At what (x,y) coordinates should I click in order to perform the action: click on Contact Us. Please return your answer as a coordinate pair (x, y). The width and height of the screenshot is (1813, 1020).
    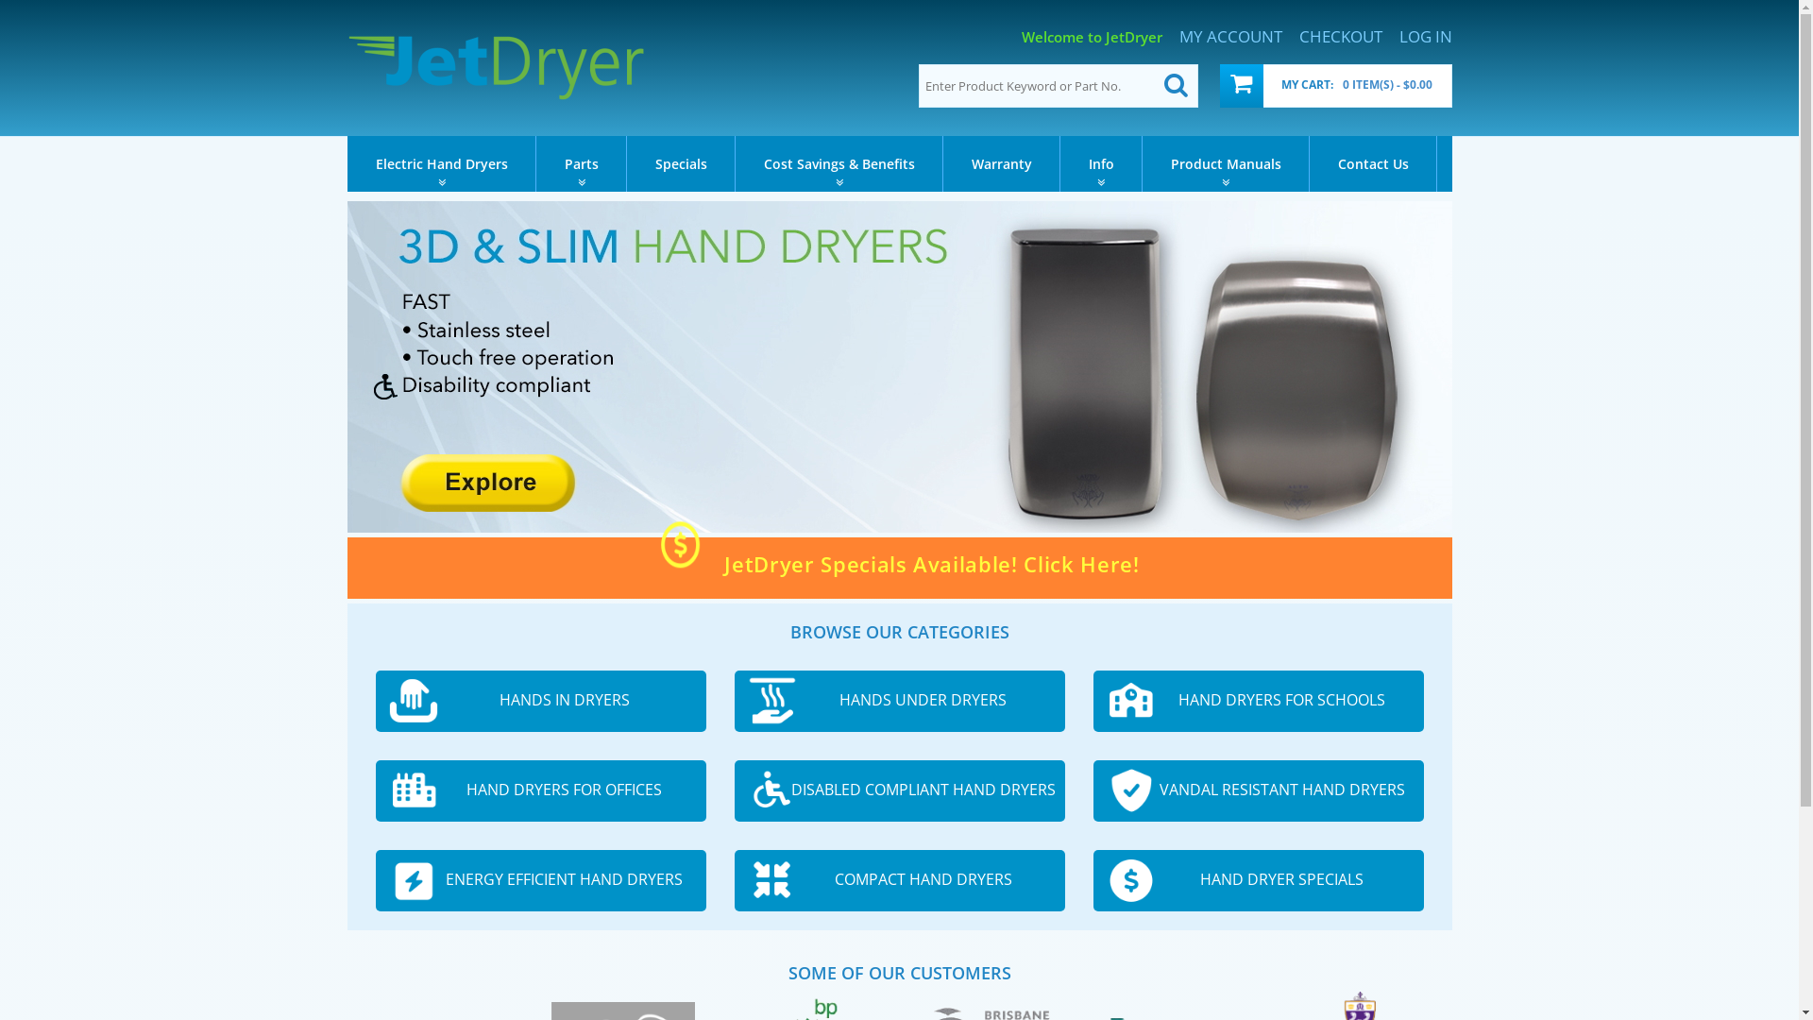
    Looking at the image, I should click on (1373, 164).